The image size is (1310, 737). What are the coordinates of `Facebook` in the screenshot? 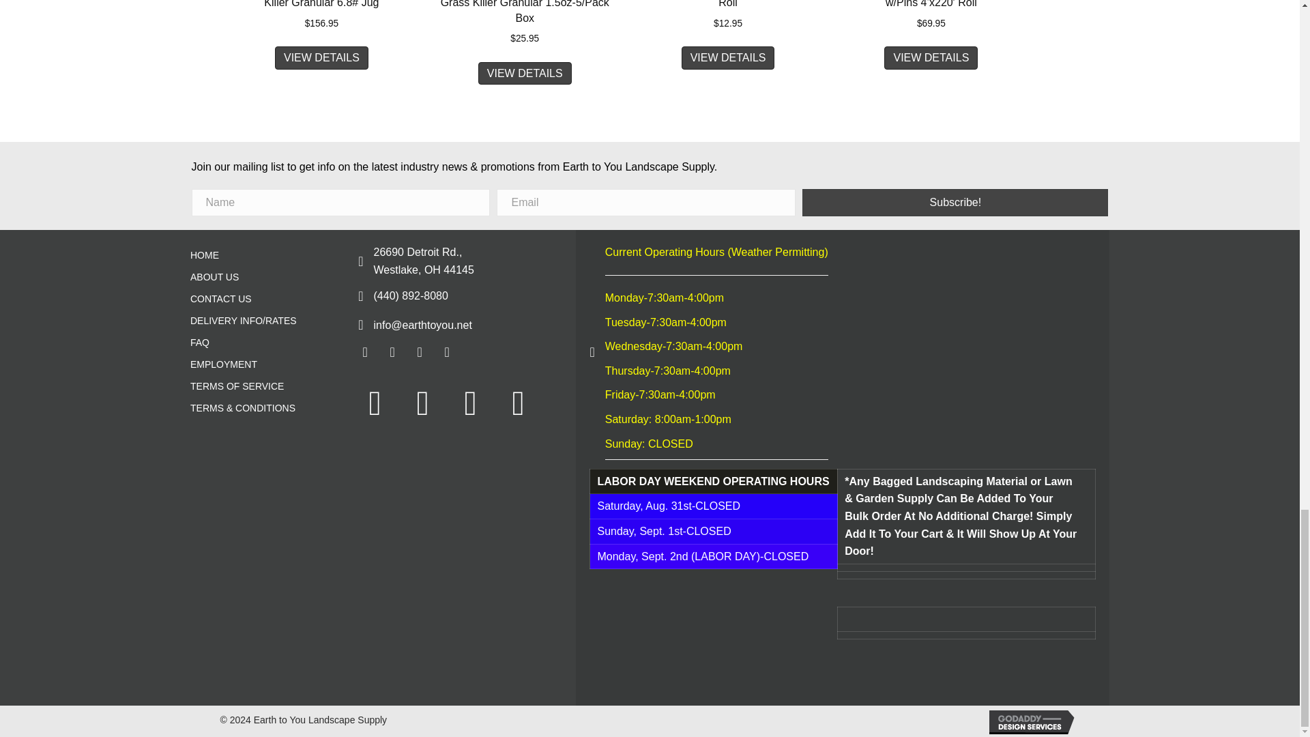 It's located at (364, 351).